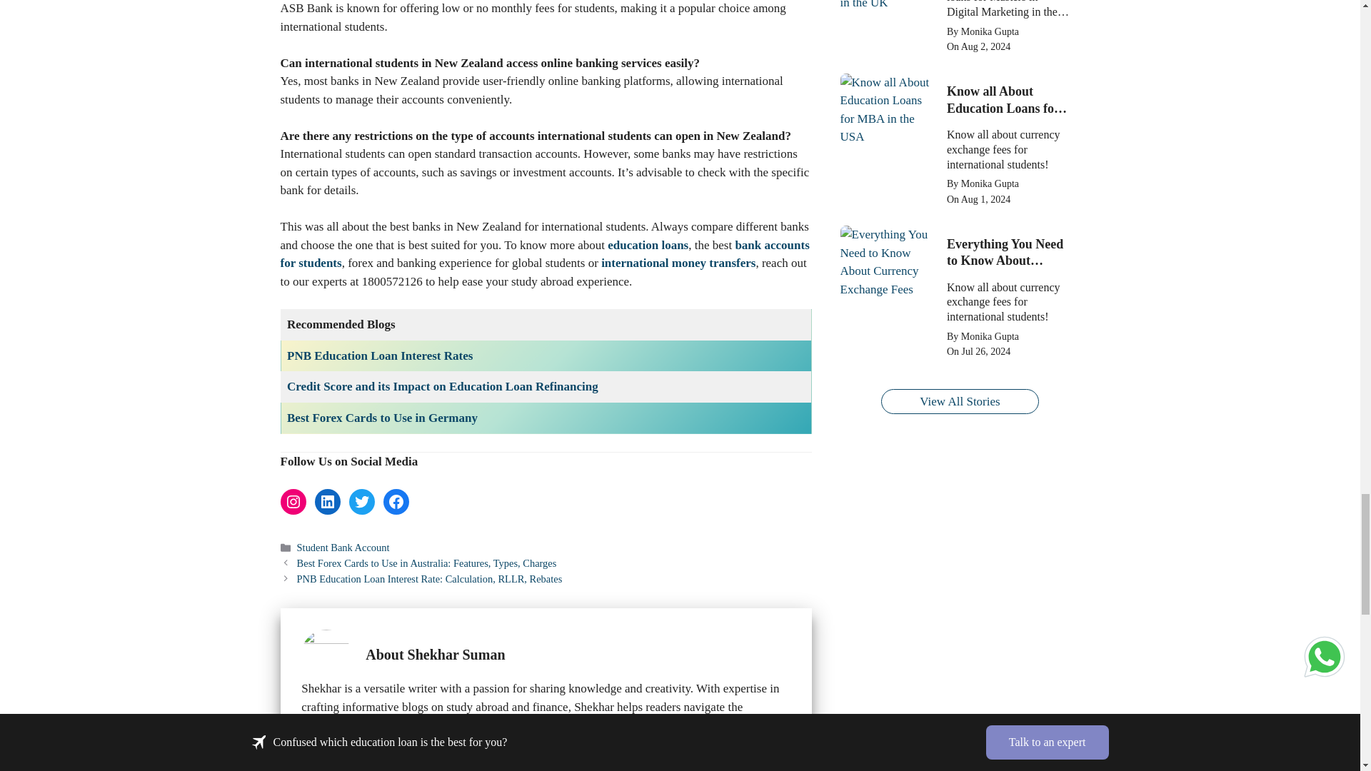 This screenshot has height=771, width=1371. What do you see at coordinates (678, 263) in the screenshot?
I see `international money transfers` at bounding box center [678, 263].